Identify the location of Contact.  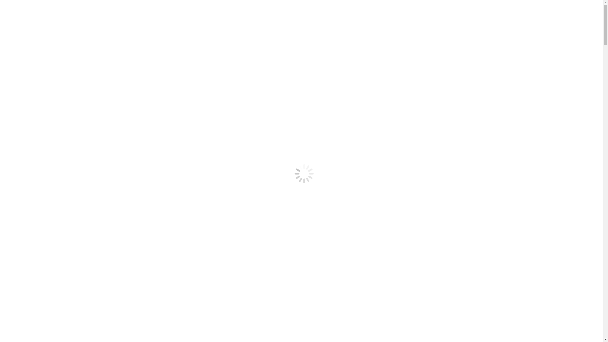
(23, 241).